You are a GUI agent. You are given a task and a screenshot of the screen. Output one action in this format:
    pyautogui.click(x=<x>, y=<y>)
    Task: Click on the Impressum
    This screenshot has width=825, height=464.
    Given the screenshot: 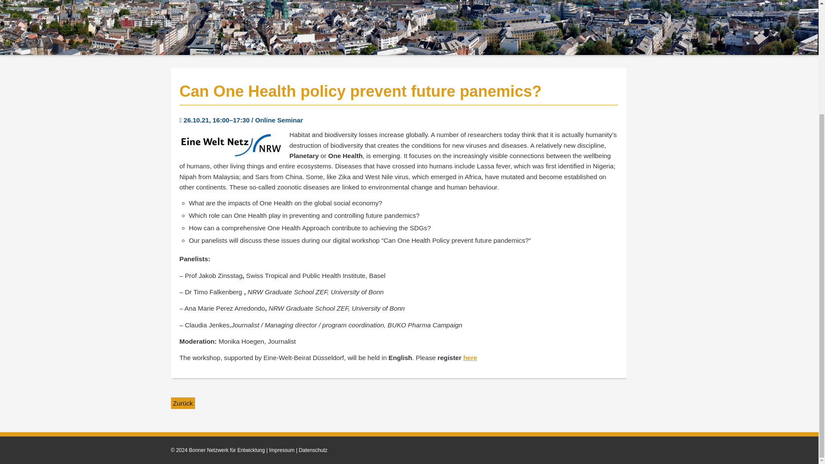 What is the action you would take?
    pyautogui.click(x=281, y=450)
    